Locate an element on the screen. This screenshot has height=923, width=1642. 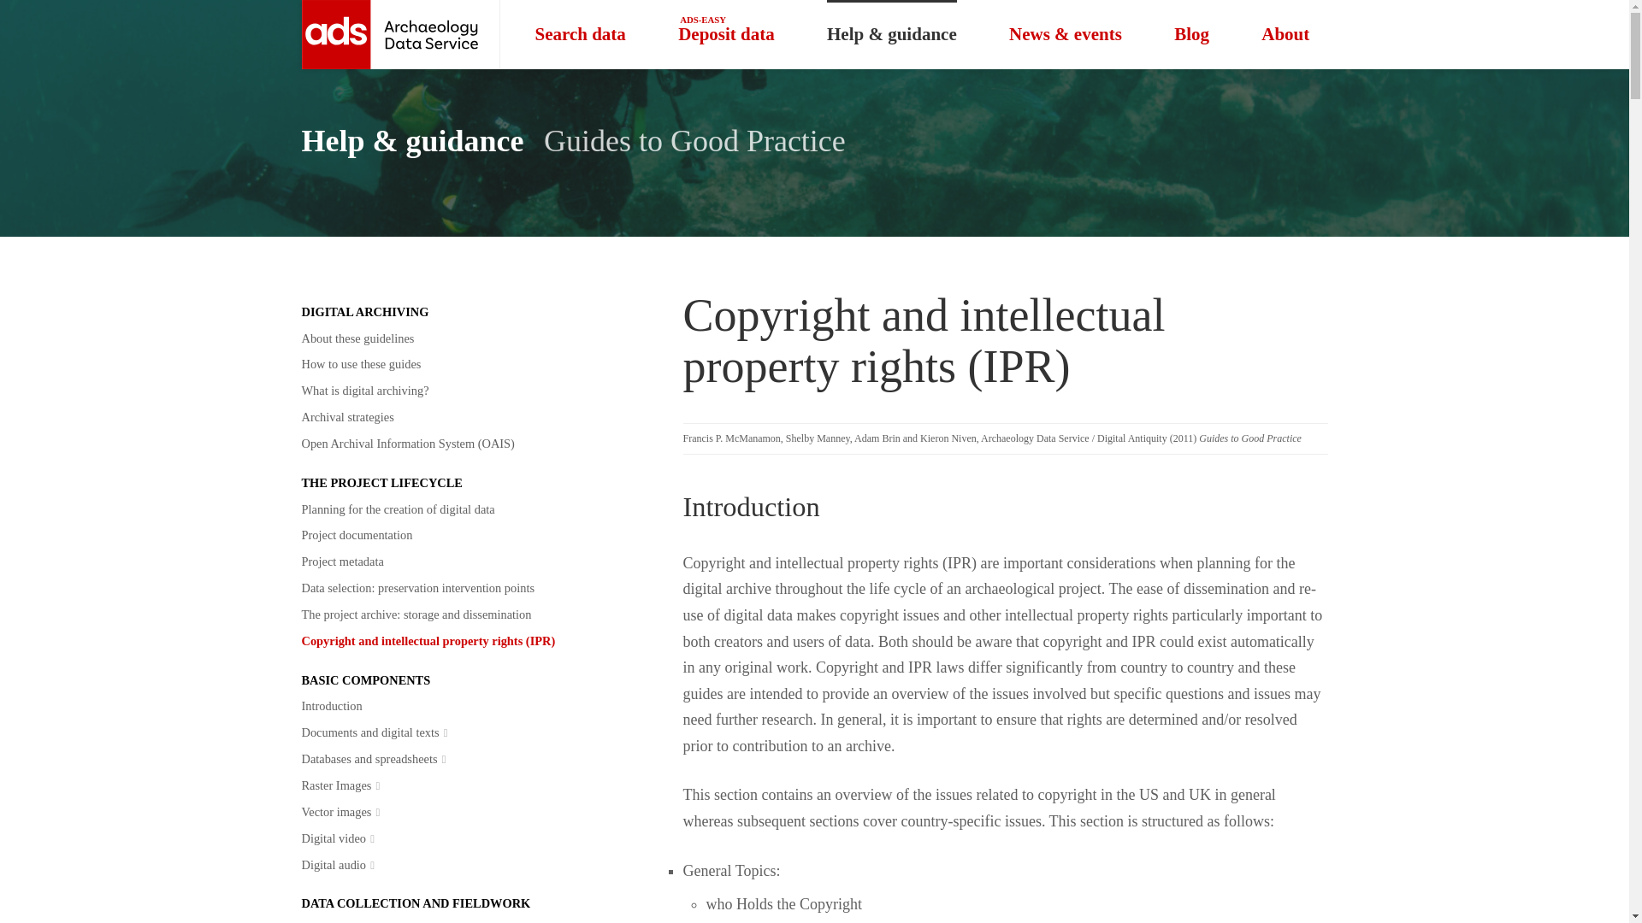
Planning for the creation of digital data is located at coordinates (341, 561).